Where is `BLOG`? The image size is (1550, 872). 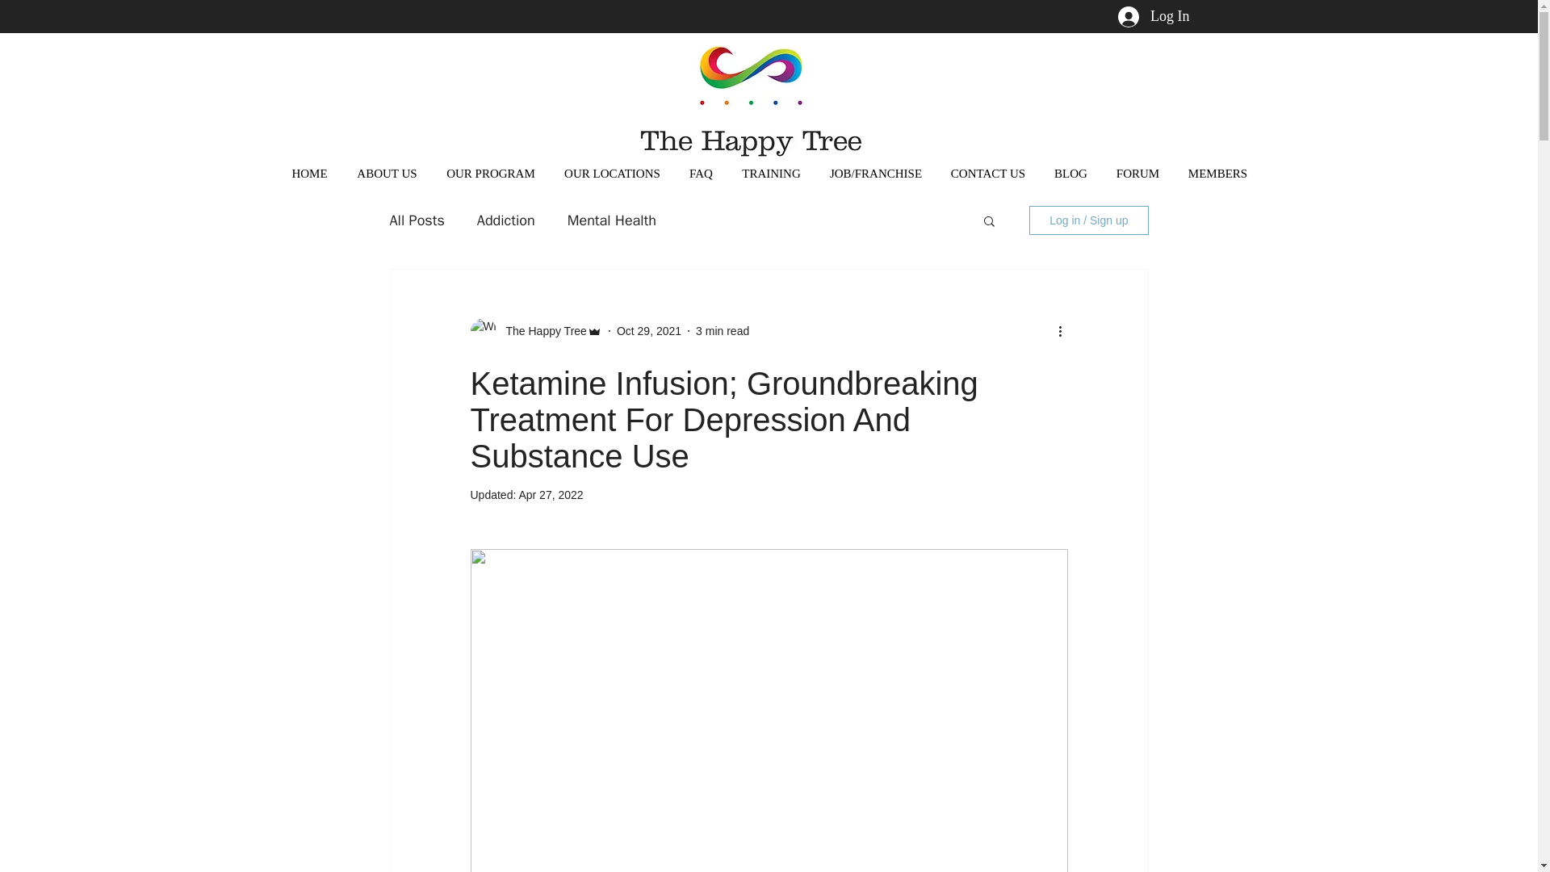
BLOG is located at coordinates (1070, 173).